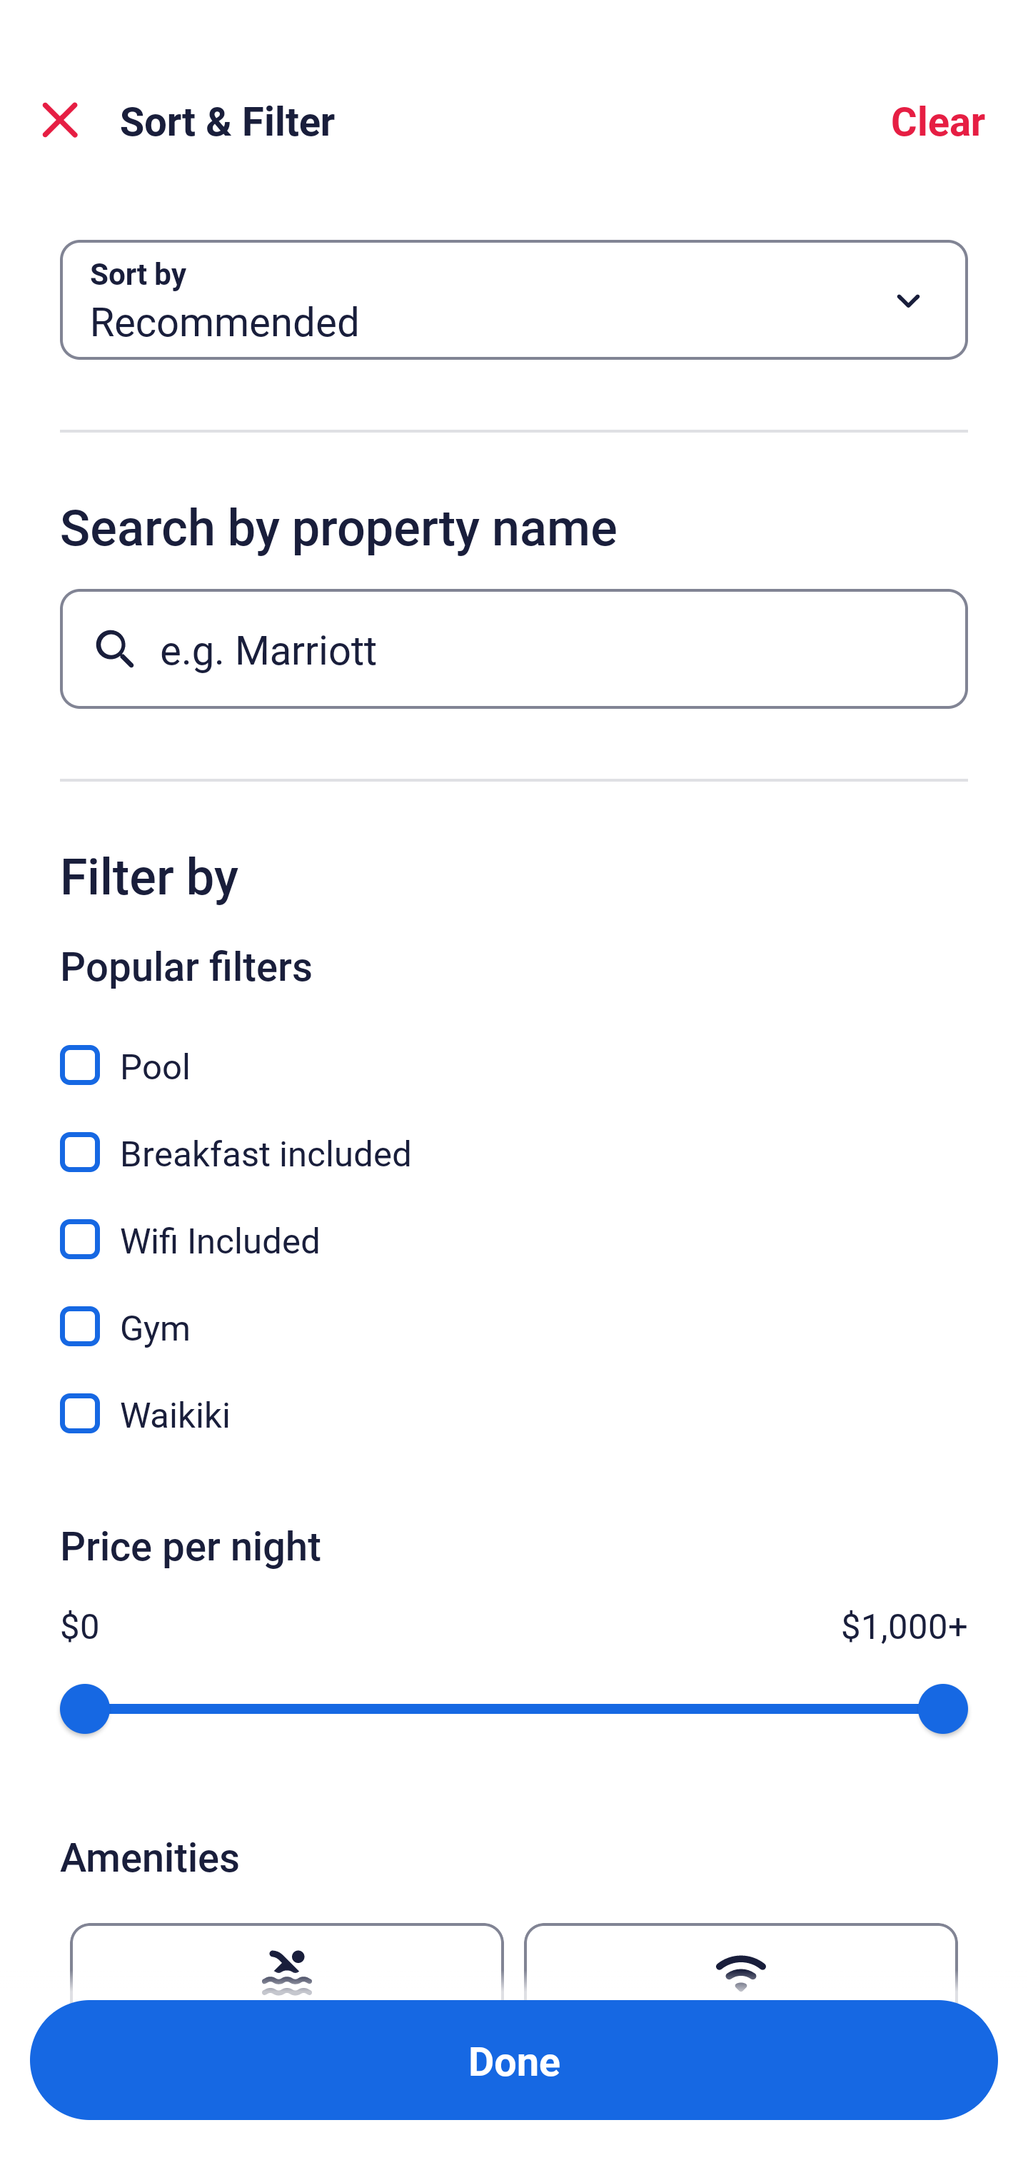 The image size is (1028, 2170). Describe the element at coordinates (60, 120) in the screenshot. I see `Close Sort and Filter` at that location.